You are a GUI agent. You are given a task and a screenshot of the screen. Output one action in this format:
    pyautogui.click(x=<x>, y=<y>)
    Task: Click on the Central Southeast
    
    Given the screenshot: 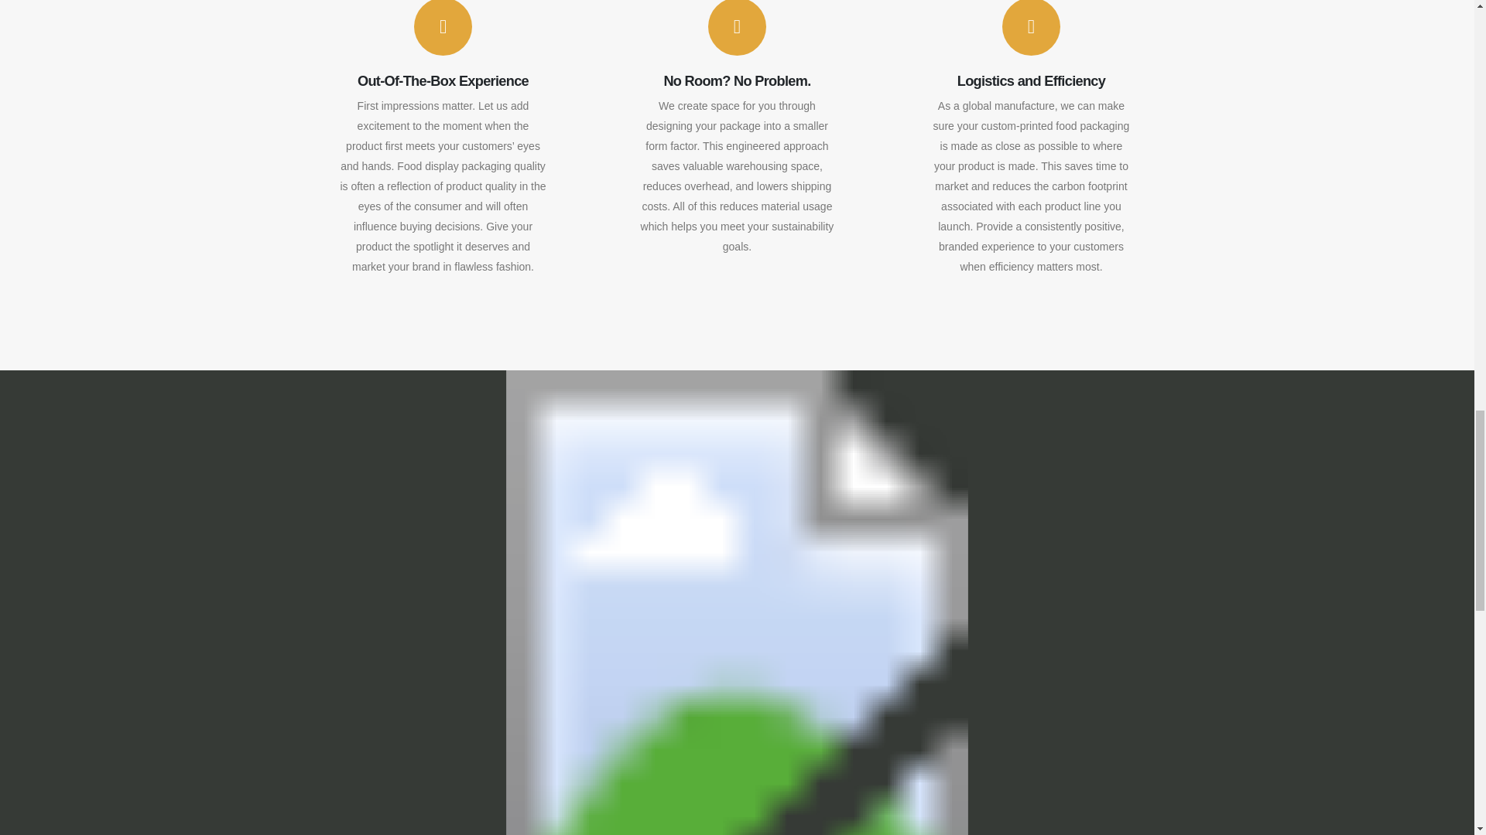 What is the action you would take?
    pyautogui.click(x=562, y=820)
    